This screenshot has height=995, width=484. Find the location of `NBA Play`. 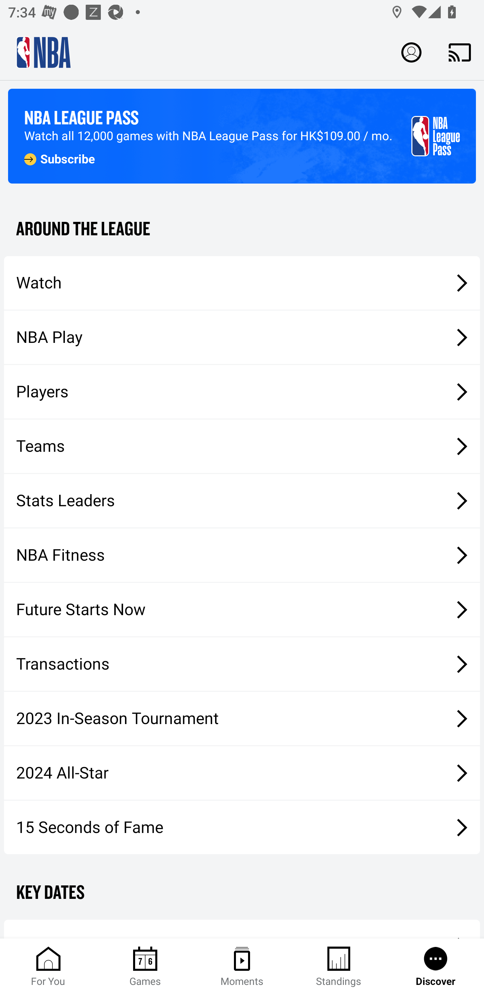

NBA Play is located at coordinates (242, 337).